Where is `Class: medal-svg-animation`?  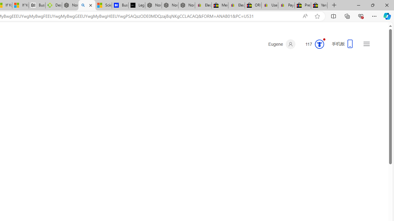 Class: medal-svg-animation is located at coordinates (319, 44).